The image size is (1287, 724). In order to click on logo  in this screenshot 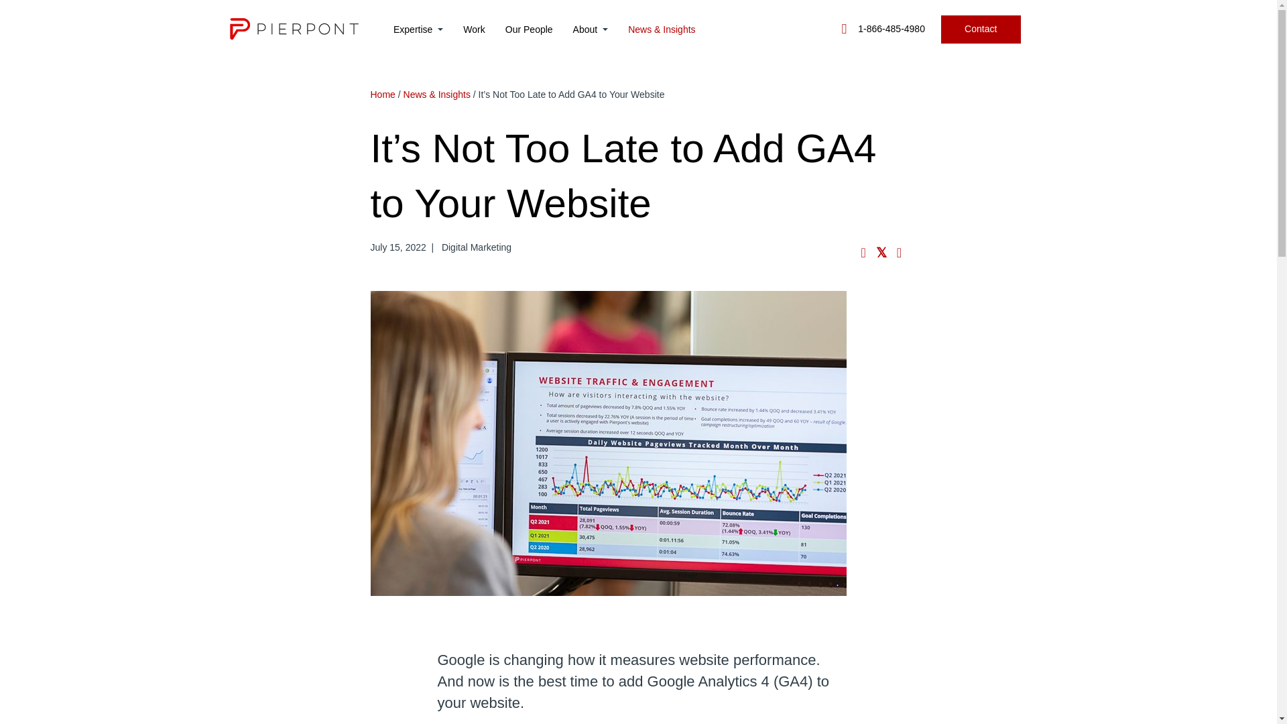, I will do `click(293, 29)`.